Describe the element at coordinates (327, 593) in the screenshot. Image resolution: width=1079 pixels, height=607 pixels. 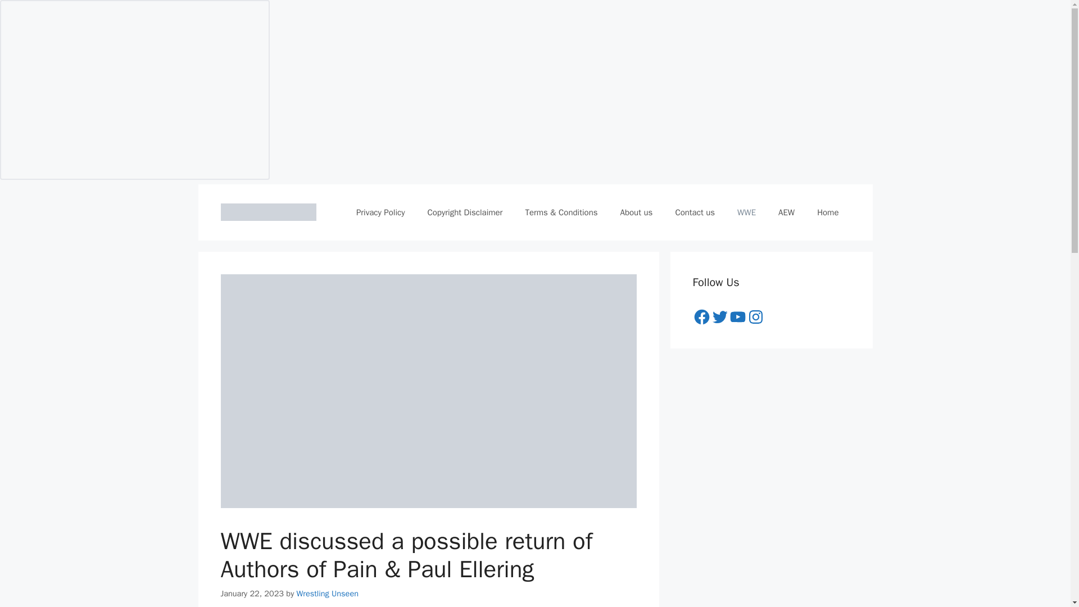
I see `Wrestling Unseen` at that location.